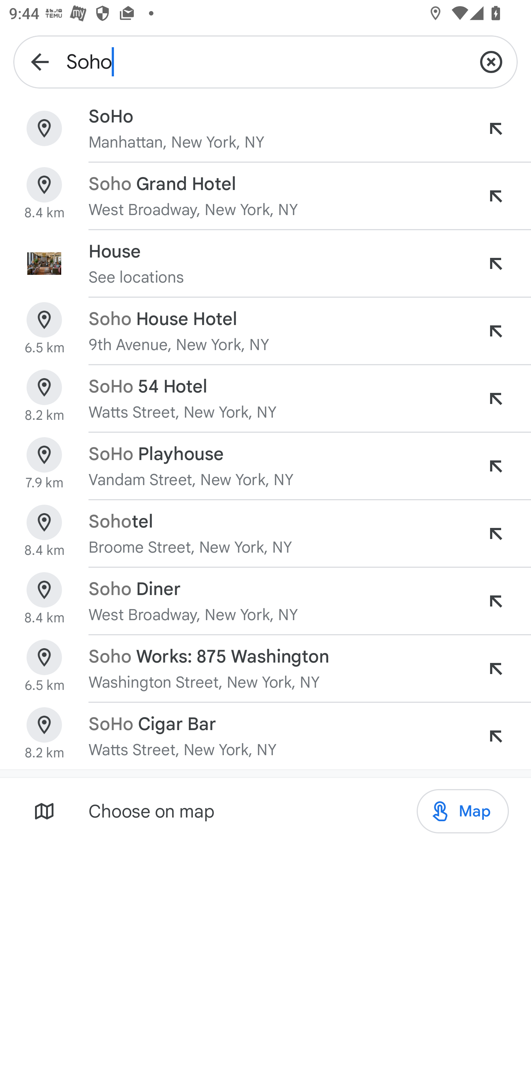 This screenshot has width=531, height=1092. Describe the element at coordinates (491, 61) in the screenshot. I see `Clear` at that location.